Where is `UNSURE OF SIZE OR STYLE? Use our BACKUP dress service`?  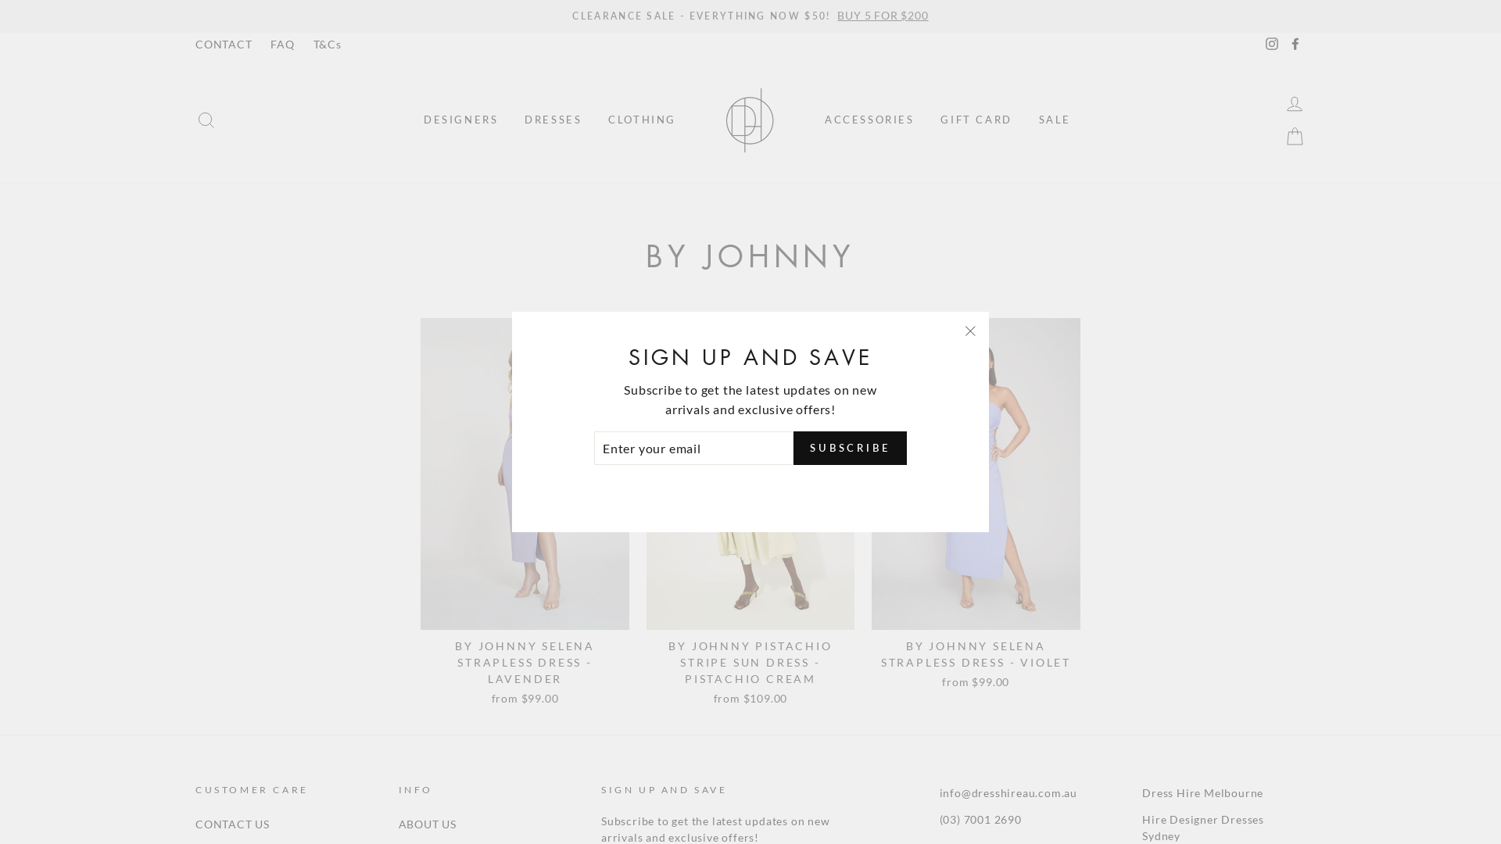 UNSURE OF SIZE OR STYLE? Use our BACKUP dress service is located at coordinates (750, 16).